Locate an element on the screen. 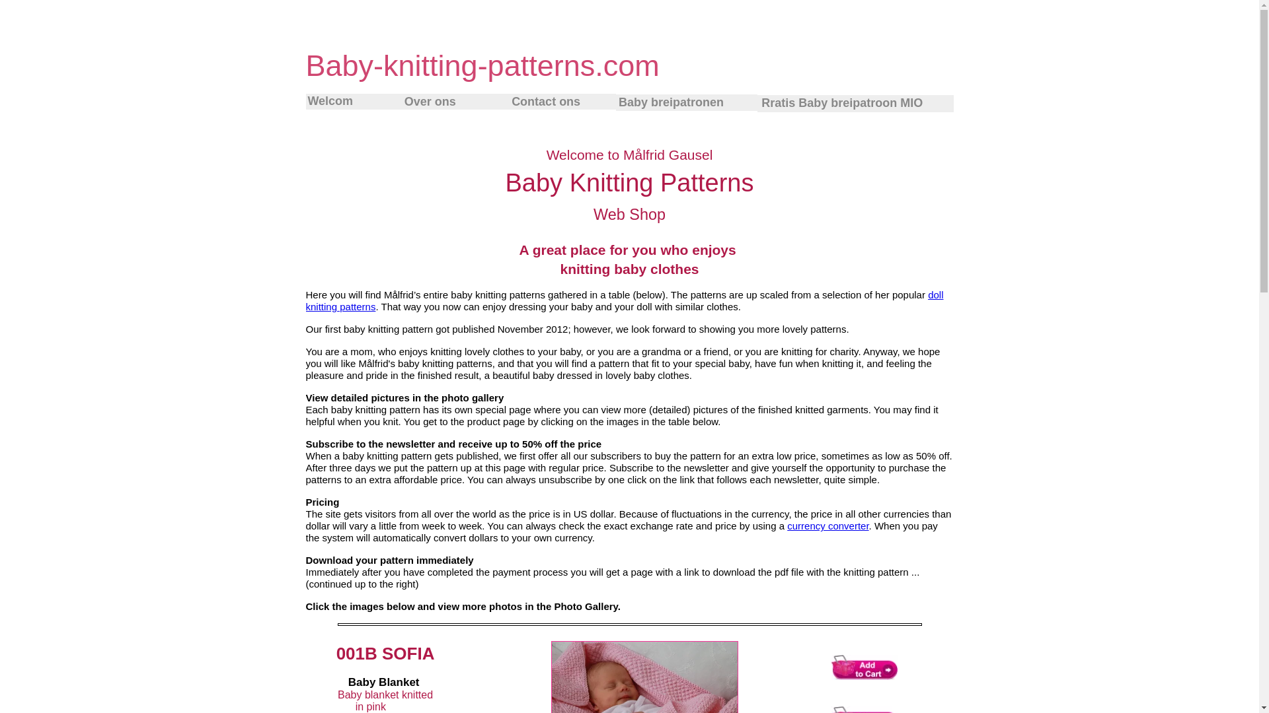  Baby-knitting-patterns.com is located at coordinates (482, 66).